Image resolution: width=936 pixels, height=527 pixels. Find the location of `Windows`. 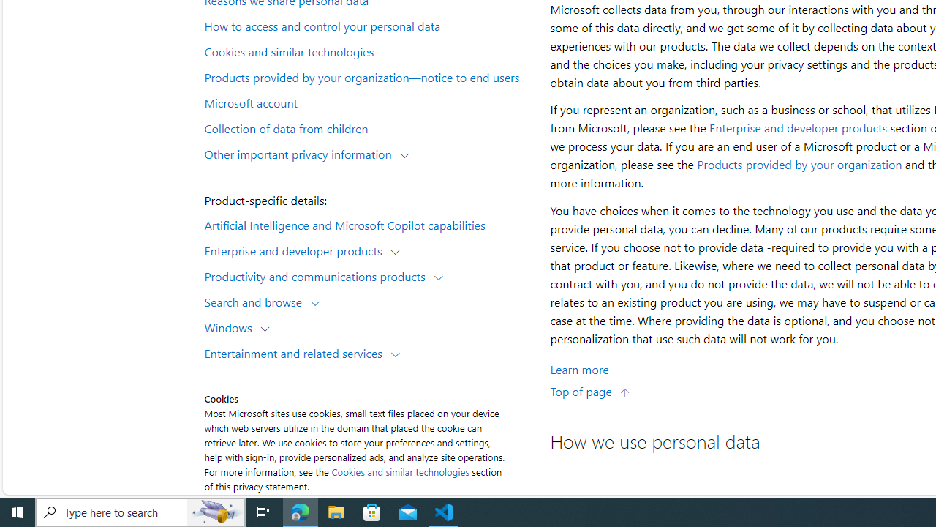

Windows is located at coordinates (231, 326).